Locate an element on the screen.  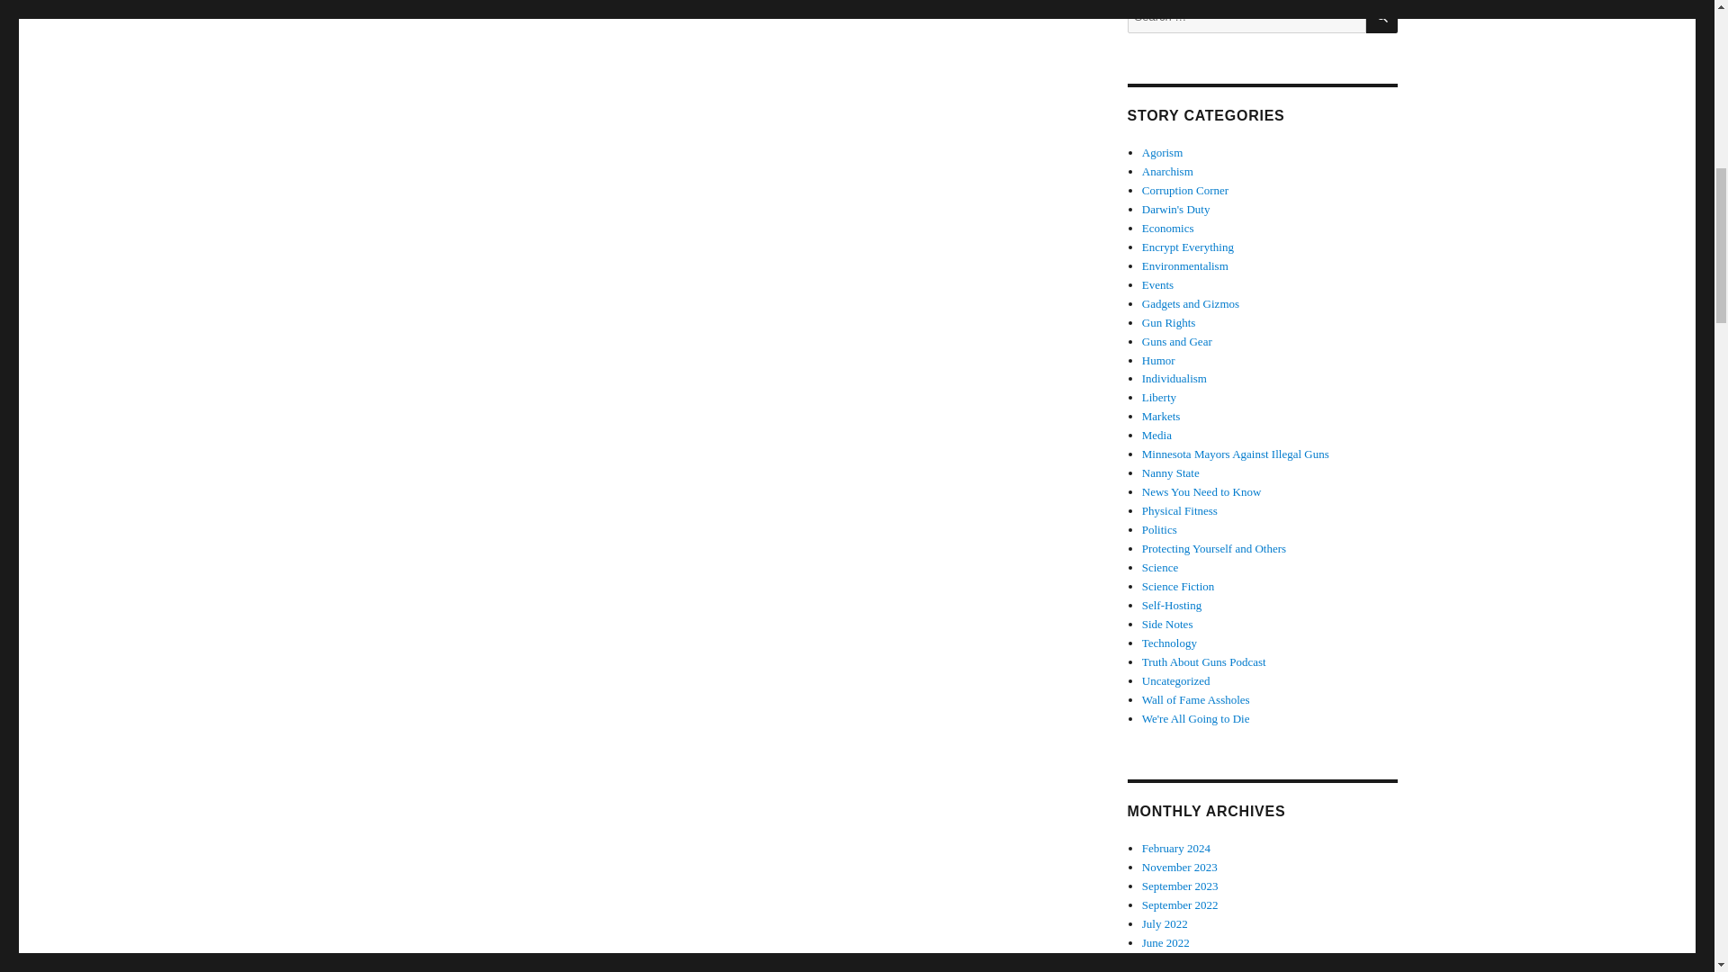
Politics is located at coordinates (1159, 529).